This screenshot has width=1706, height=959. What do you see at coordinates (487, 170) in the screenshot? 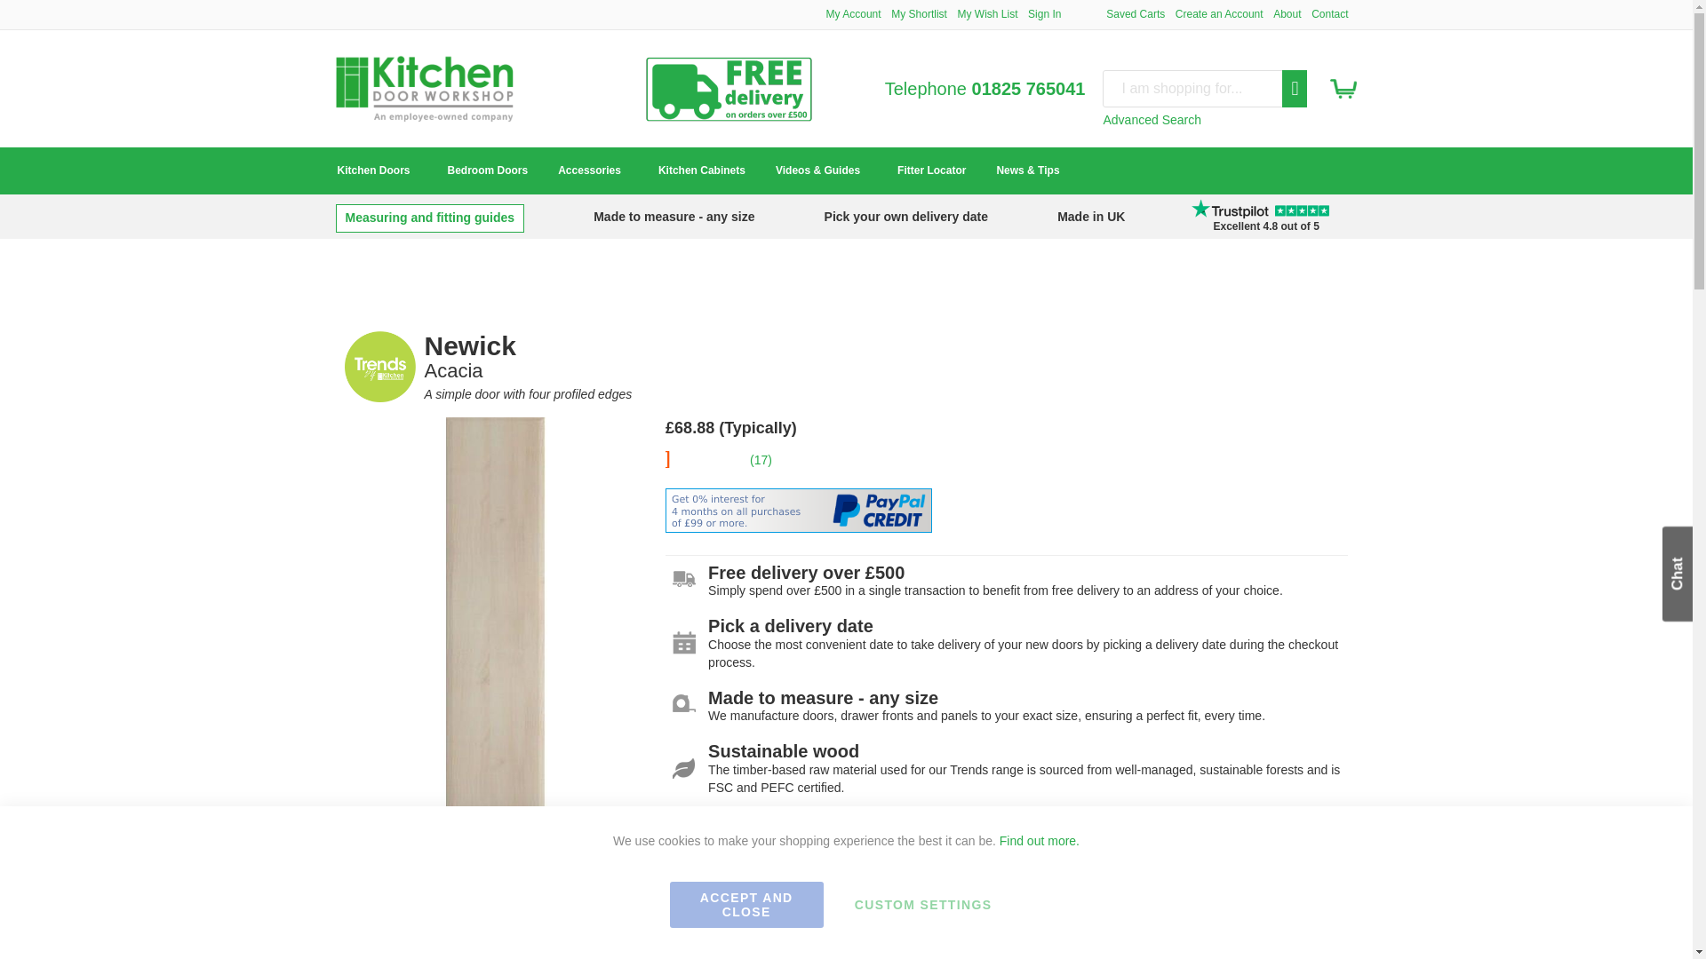
I see `Bedroom Doors` at bounding box center [487, 170].